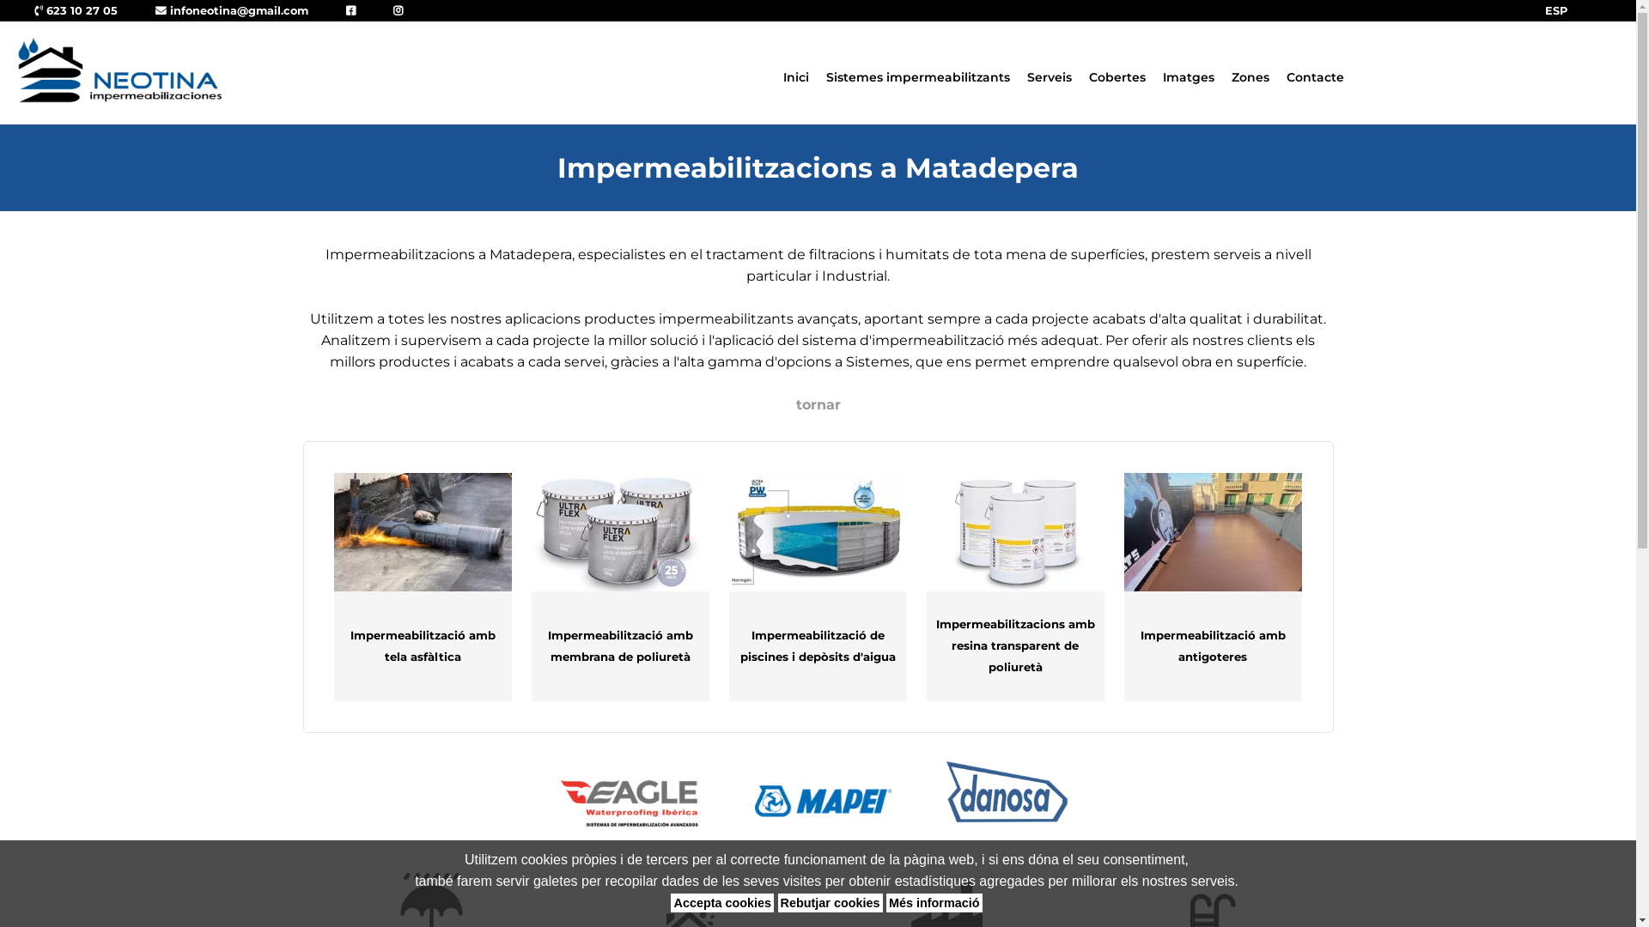 This screenshot has height=927, width=1649. I want to click on 623 10 27 05, so click(76, 10).